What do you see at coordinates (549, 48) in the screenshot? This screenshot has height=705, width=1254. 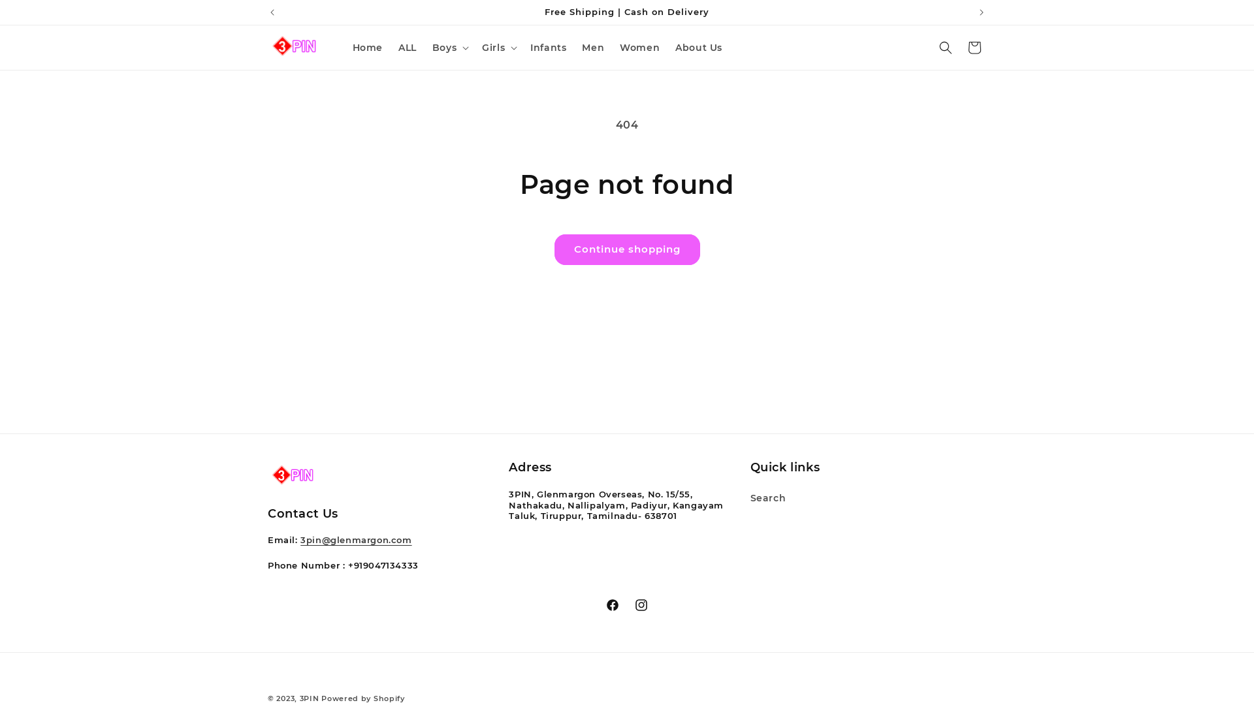 I see `Infants` at bounding box center [549, 48].